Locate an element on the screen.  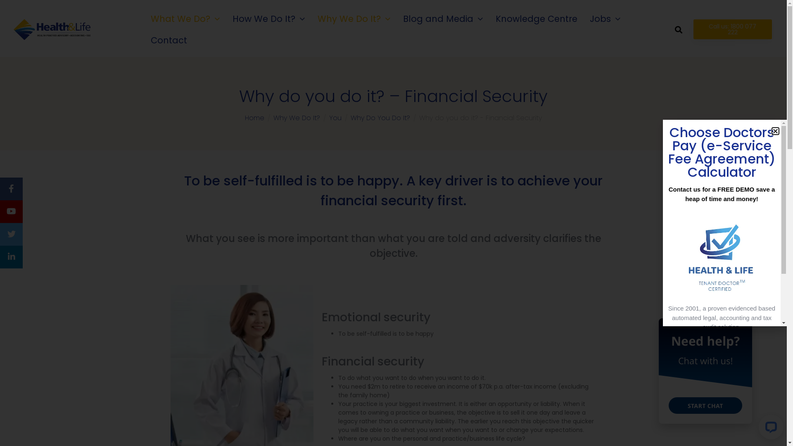
How We Do It? is located at coordinates (269, 19).